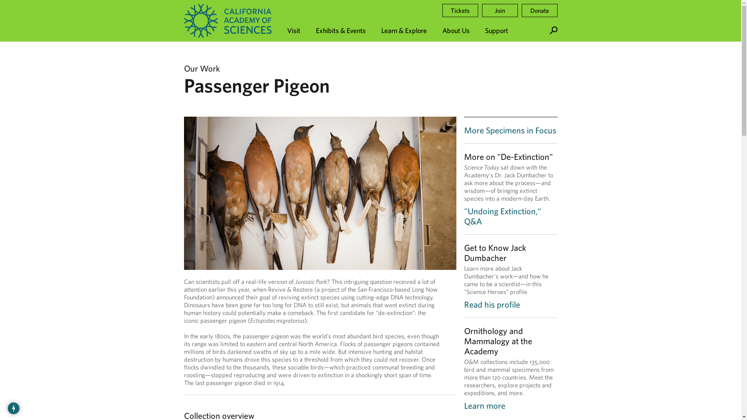  What do you see at coordinates (293, 21) in the screenshot?
I see `Visit` at bounding box center [293, 21].